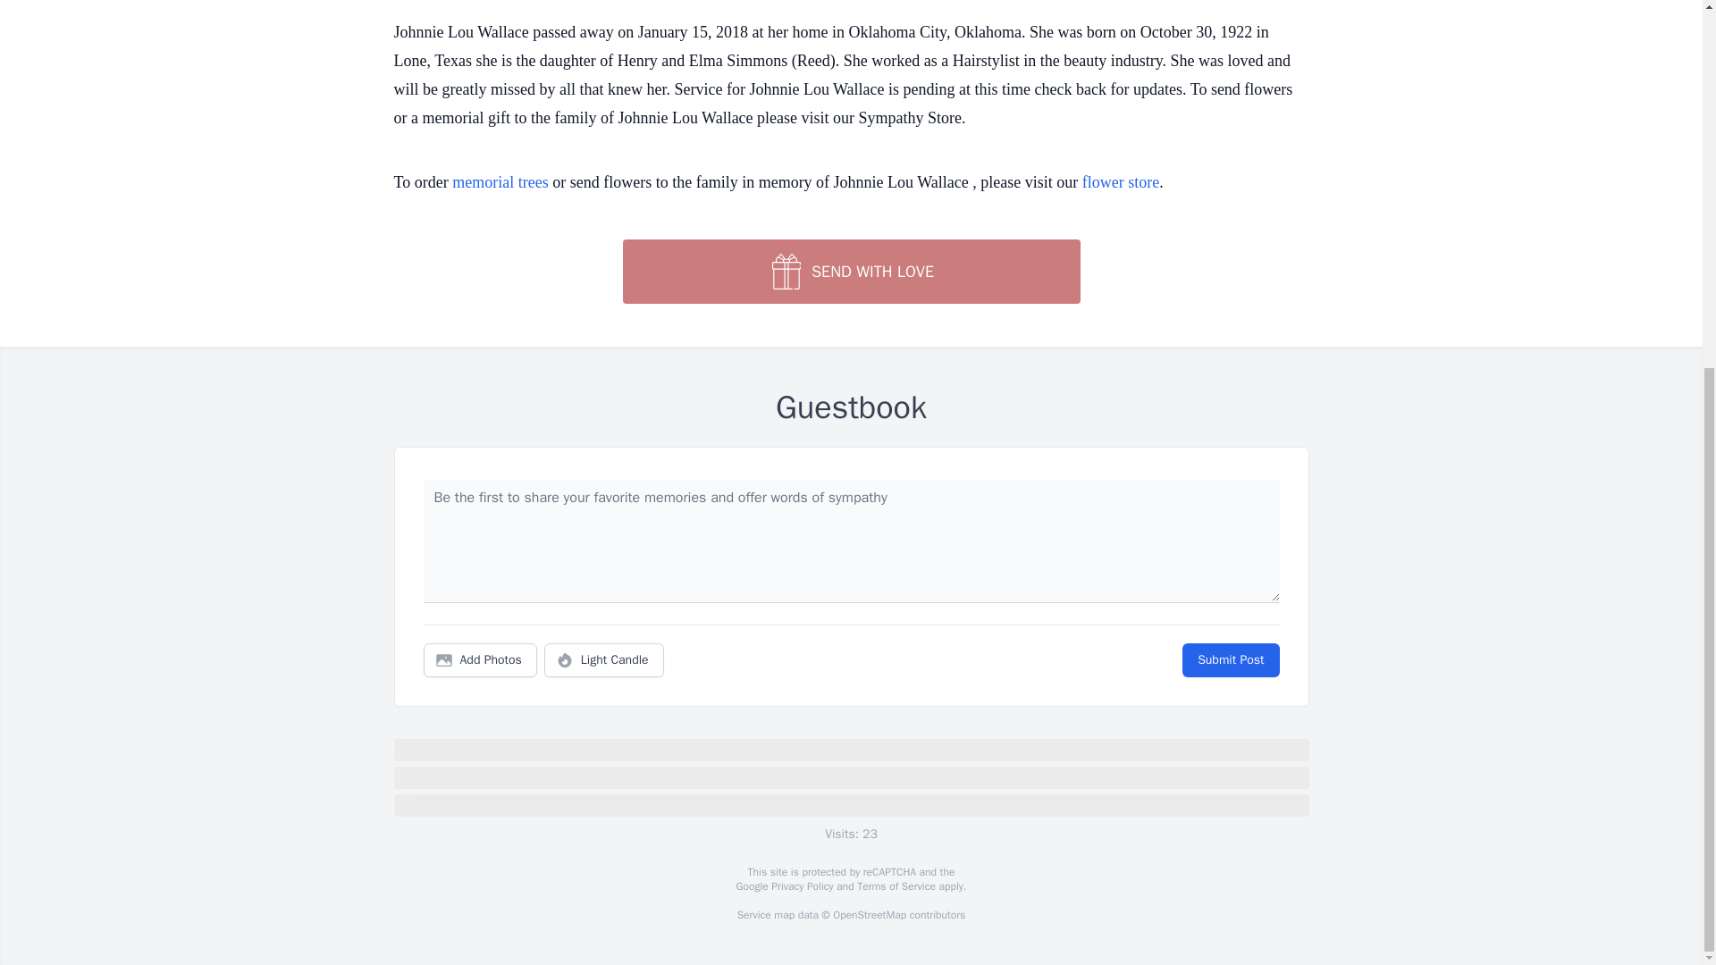 The height and width of the screenshot is (965, 1716). What do you see at coordinates (1121, 182) in the screenshot?
I see `flower store` at bounding box center [1121, 182].